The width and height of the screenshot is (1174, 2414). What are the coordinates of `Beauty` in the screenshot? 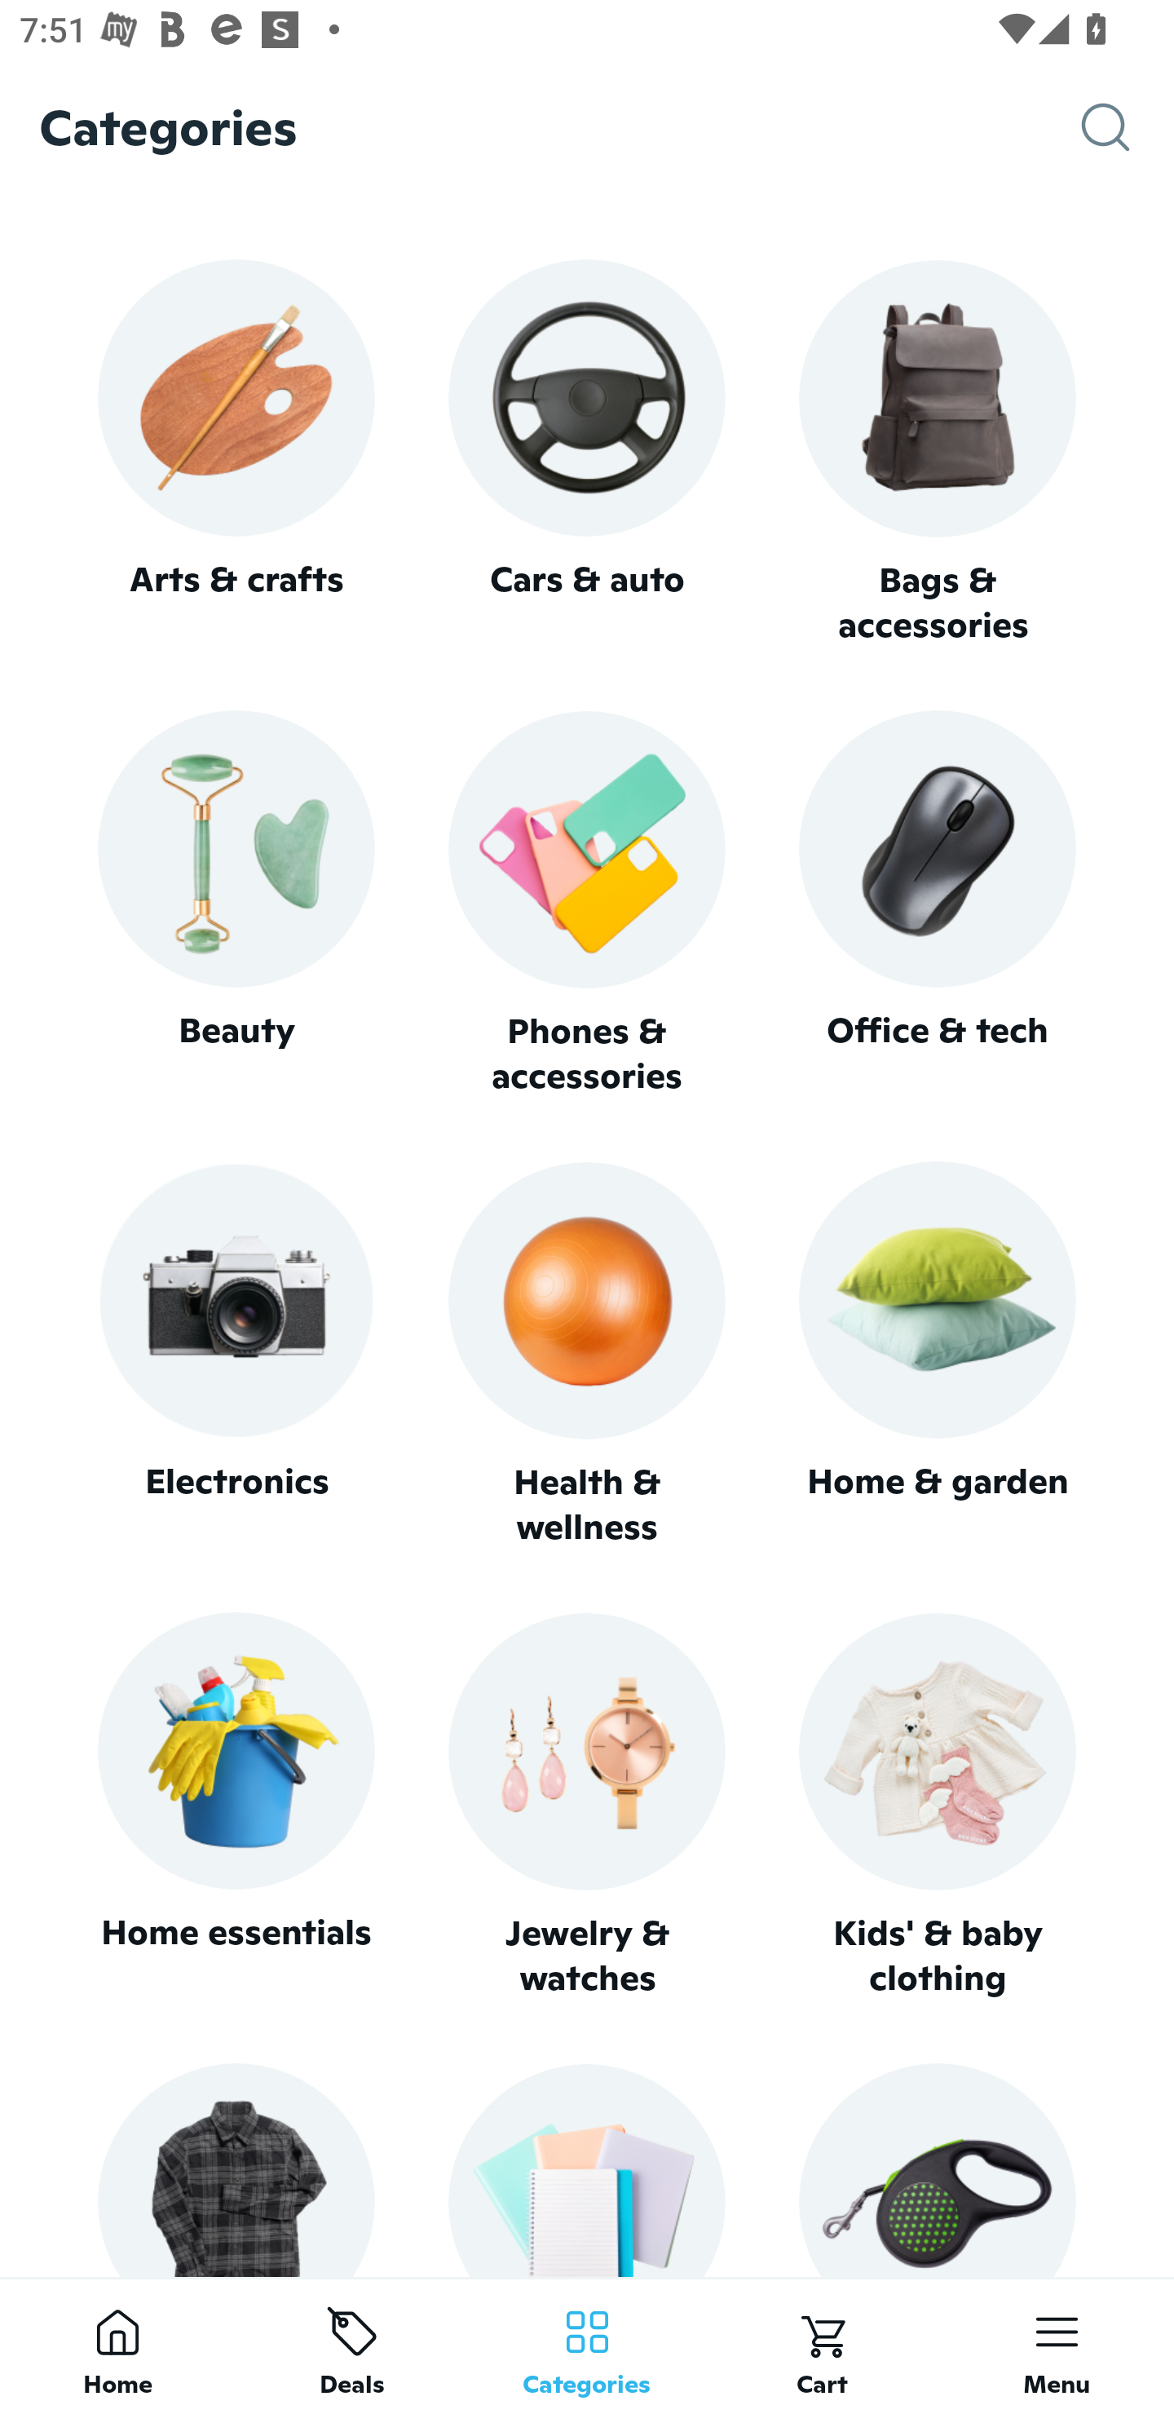 It's located at (236, 904).